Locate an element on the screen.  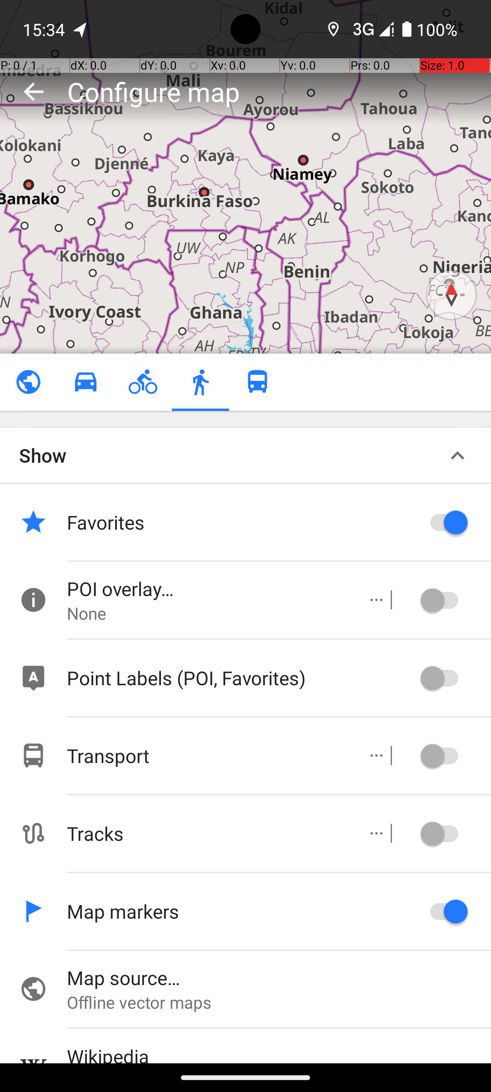
Map markers is located at coordinates (241, 911).